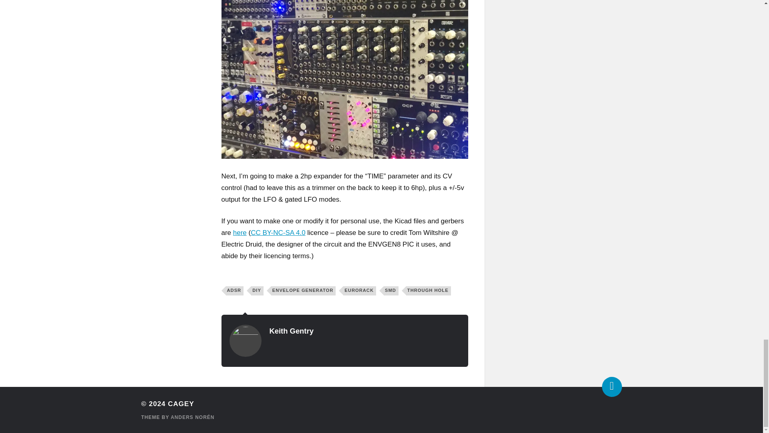 The height and width of the screenshot is (433, 769). I want to click on SMD, so click(391, 290).